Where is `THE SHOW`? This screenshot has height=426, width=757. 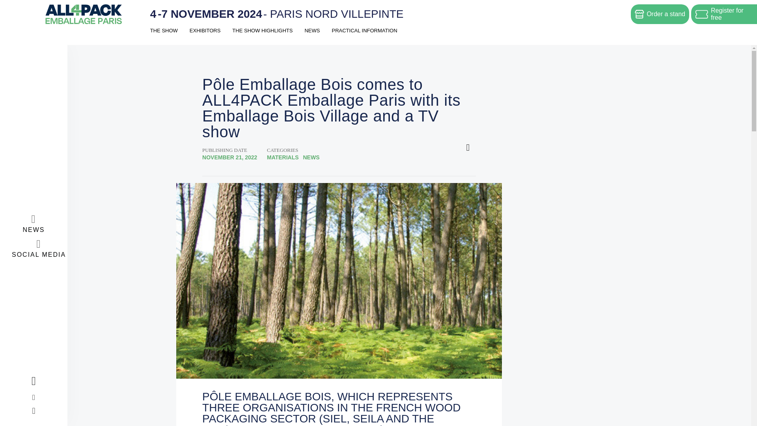
THE SHOW is located at coordinates (164, 36).